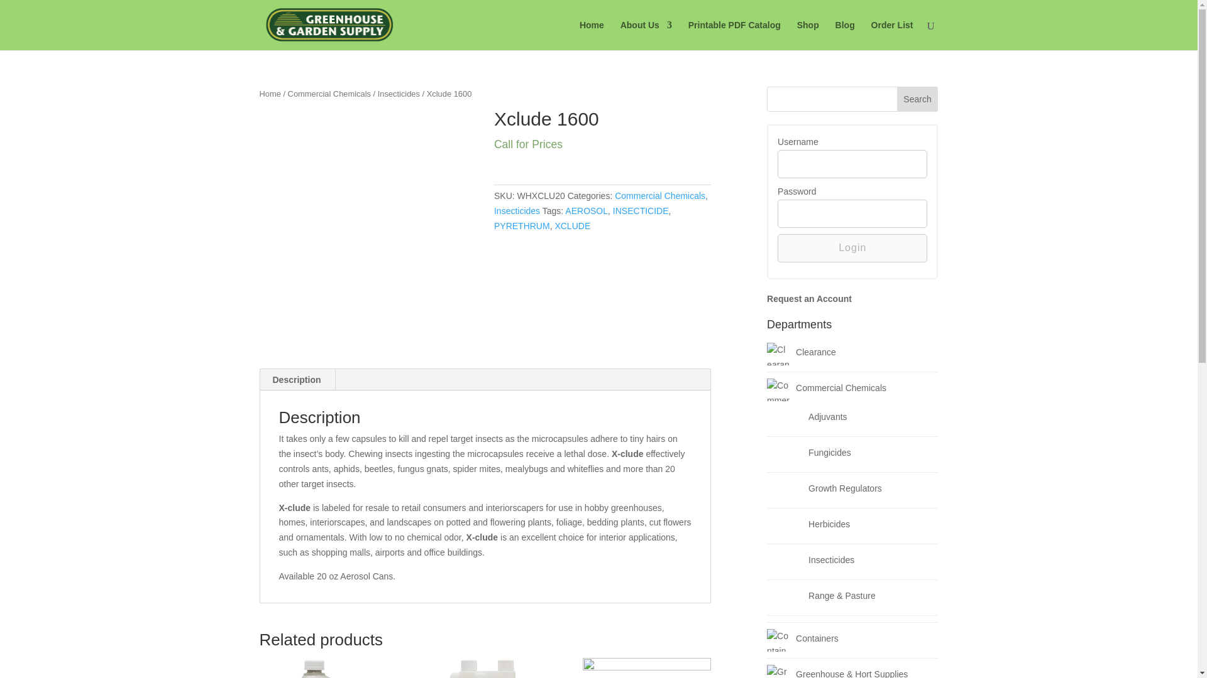 The height and width of the screenshot is (678, 1207). What do you see at coordinates (778, 389) in the screenshot?
I see `PYRETHRUM` at bounding box center [778, 389].